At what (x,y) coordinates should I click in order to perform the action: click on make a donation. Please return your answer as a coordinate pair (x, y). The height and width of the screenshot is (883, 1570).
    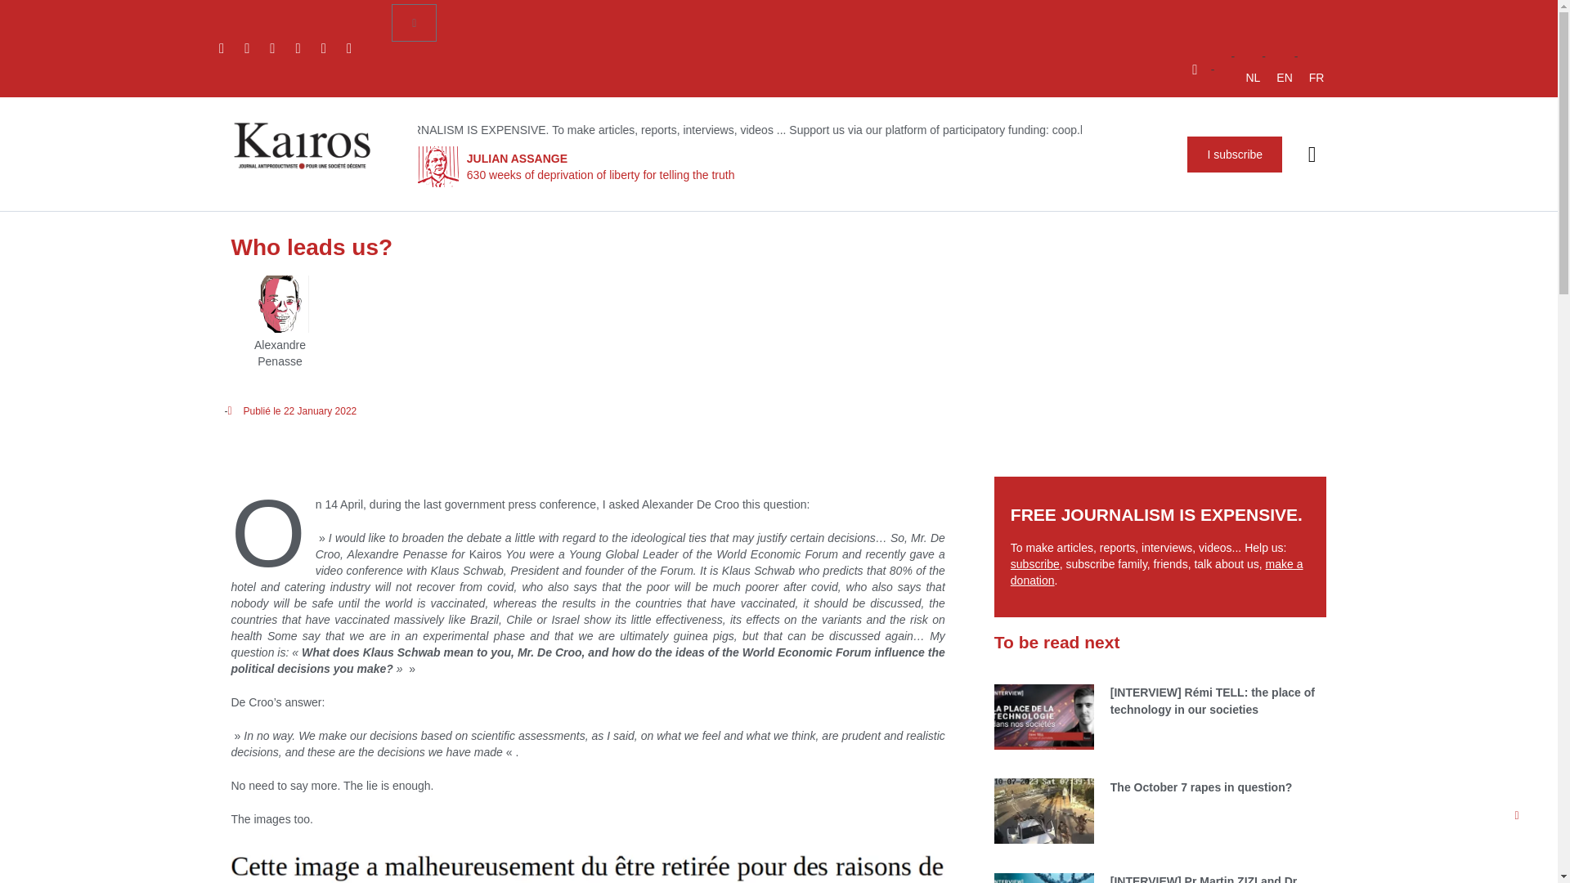
    Looking at the image, I should click on (1156, 572).